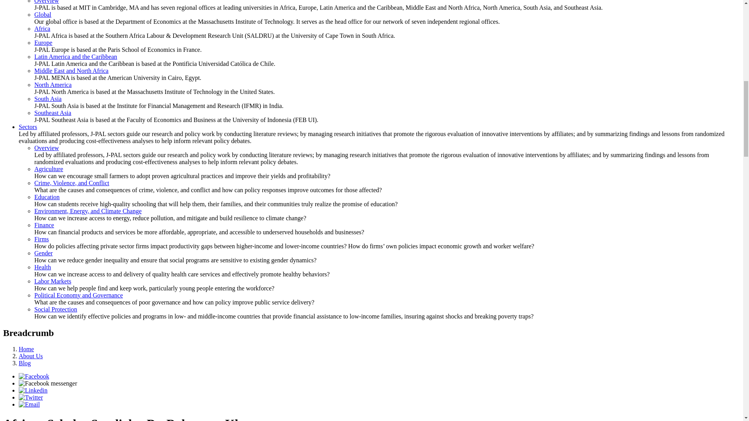  What do you see at coordinates (33, 390) in the screenshot?
I see `Linkedin` at bounding box center [33, 390].